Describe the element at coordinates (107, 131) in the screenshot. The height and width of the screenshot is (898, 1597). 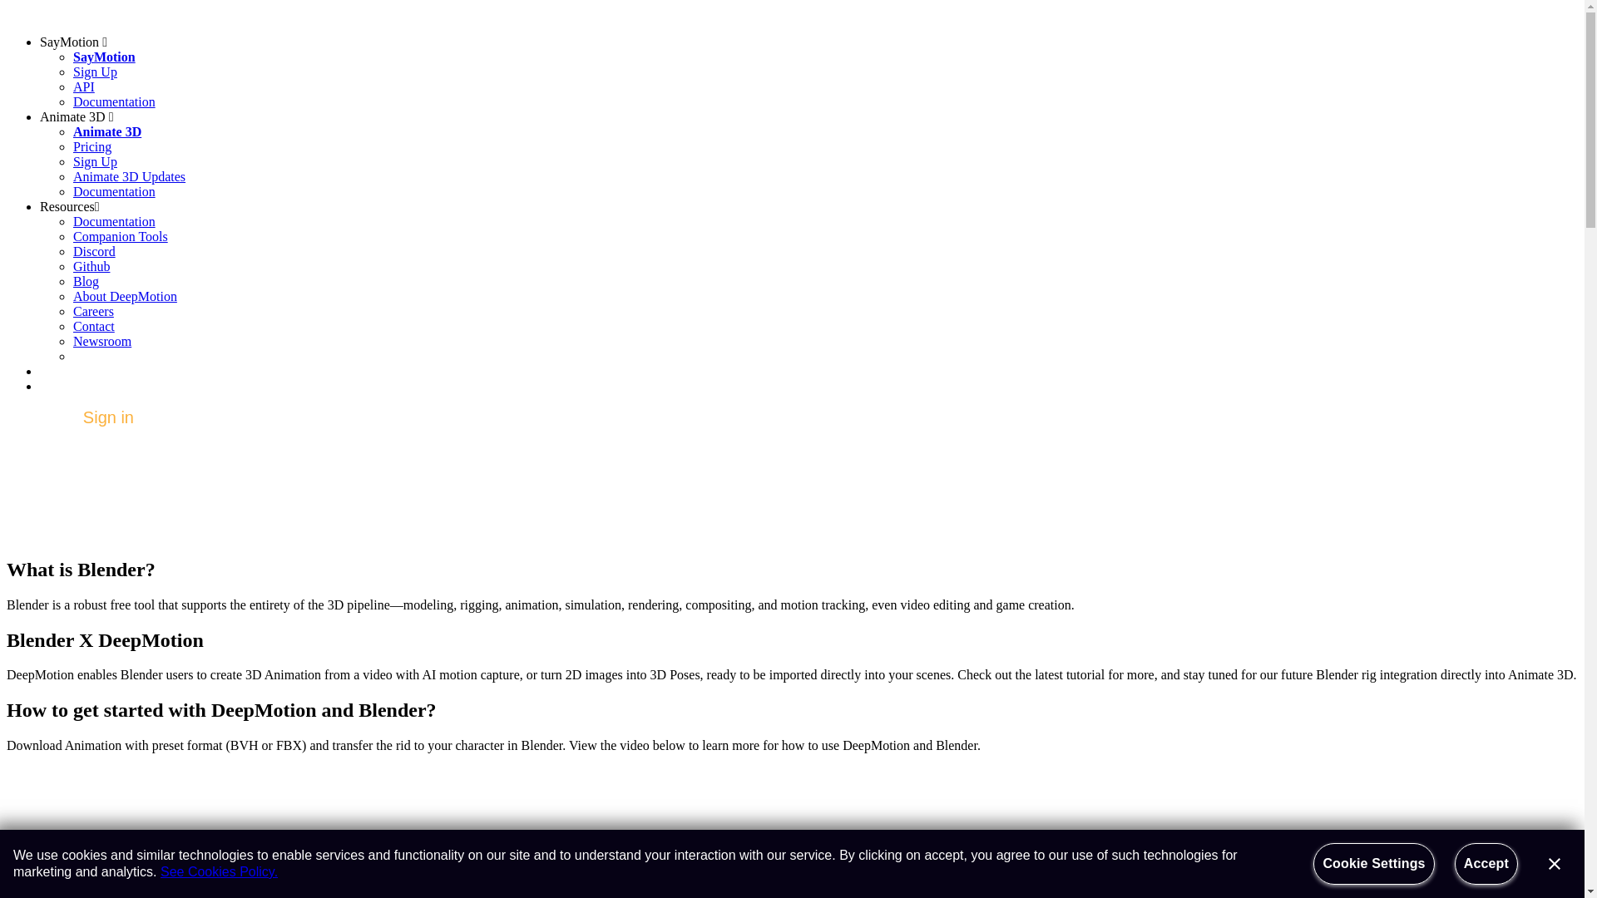
I see `Animate 3D` at that location.